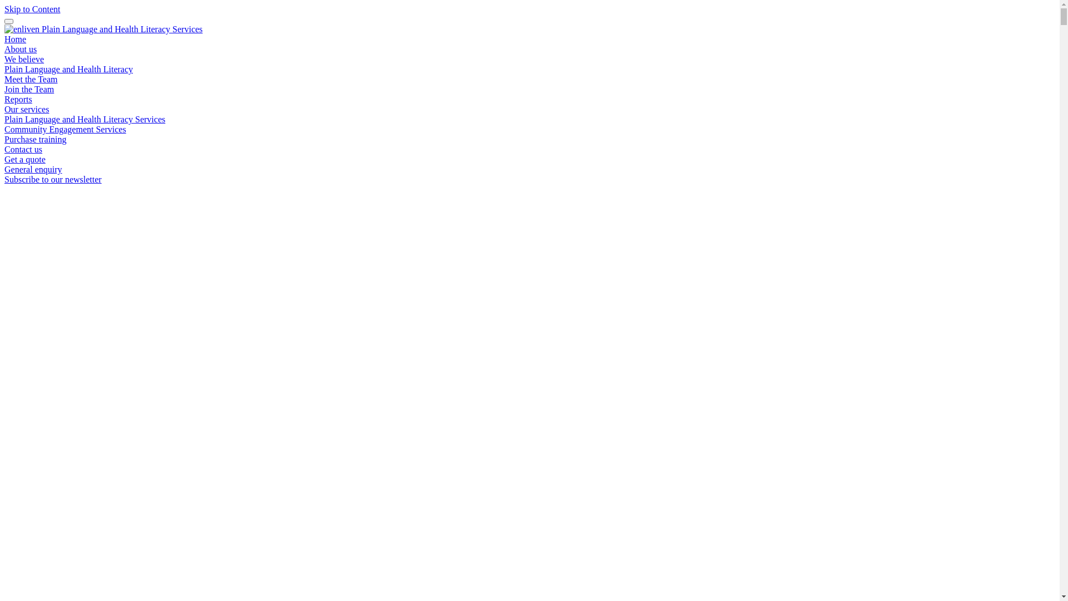 The width and height of the screenshot is (1068, 601). I want to click on Our services, so click(27, 109).